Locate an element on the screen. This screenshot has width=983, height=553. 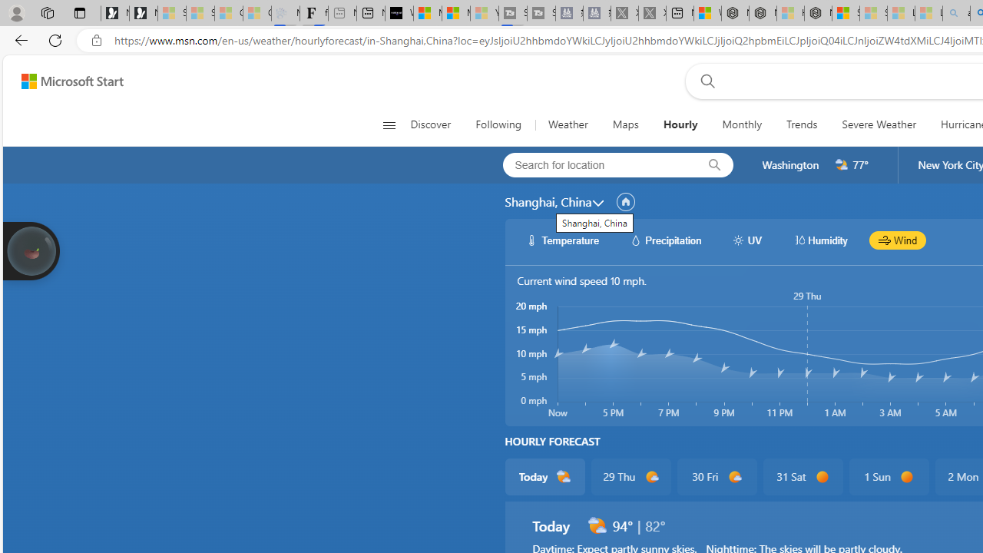
amazon - Search - Sleeping is located at coordinates (956, 14).